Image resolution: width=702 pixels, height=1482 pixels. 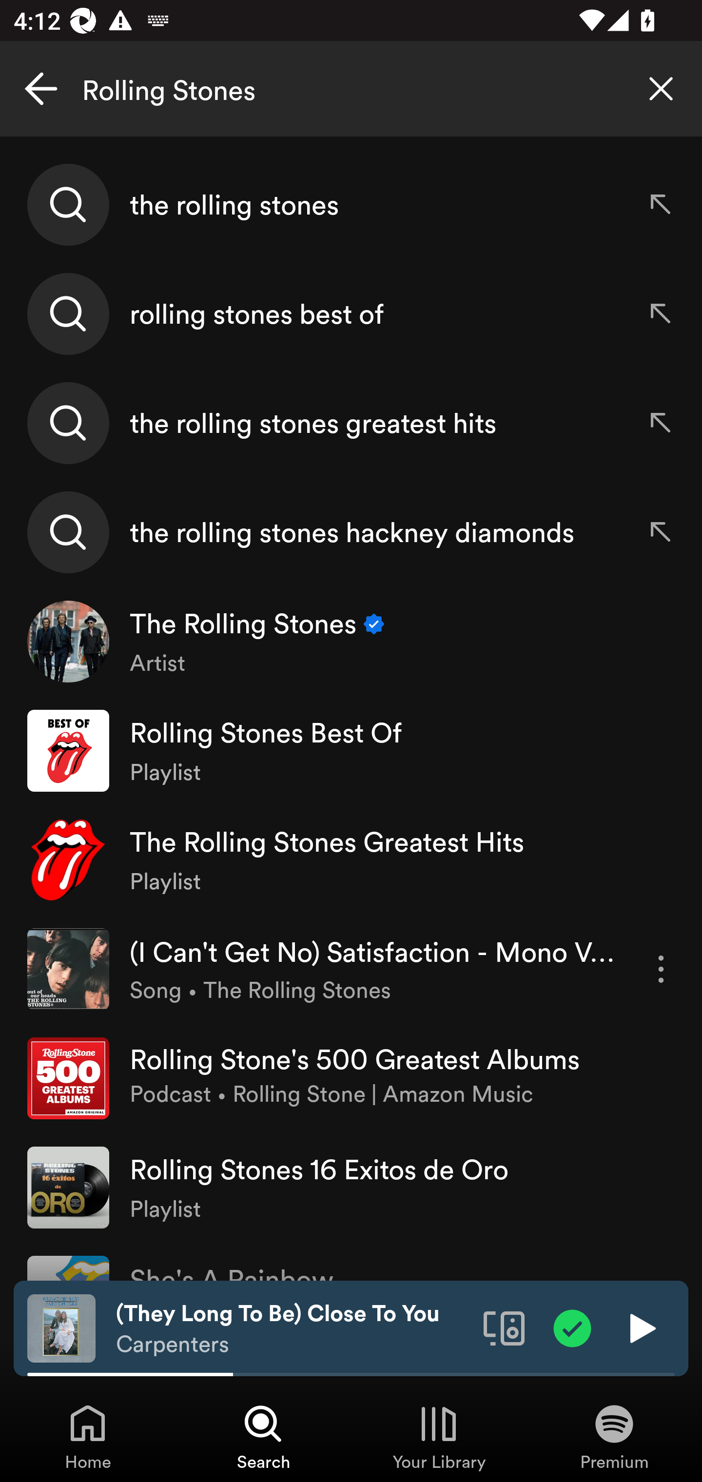 What do you see at coordinates (88, 1436) in the screenshot?
I see `Home, Tab 1 of 4 Home Home` at bounding box center [88, 1436].